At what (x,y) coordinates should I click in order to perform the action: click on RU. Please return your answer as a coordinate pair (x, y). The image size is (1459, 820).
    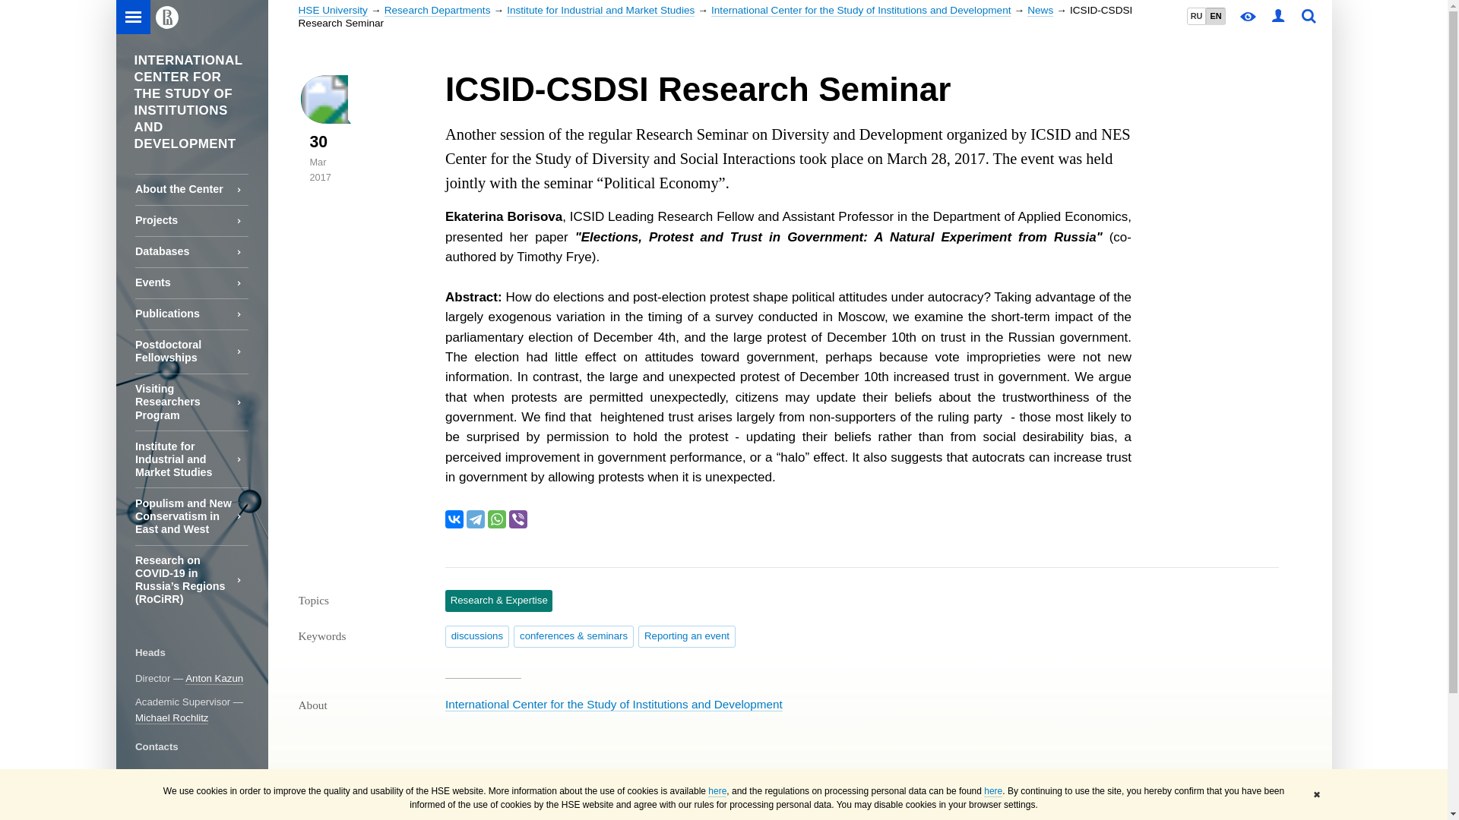
    Looking at the image, I should click on (1196, 16).